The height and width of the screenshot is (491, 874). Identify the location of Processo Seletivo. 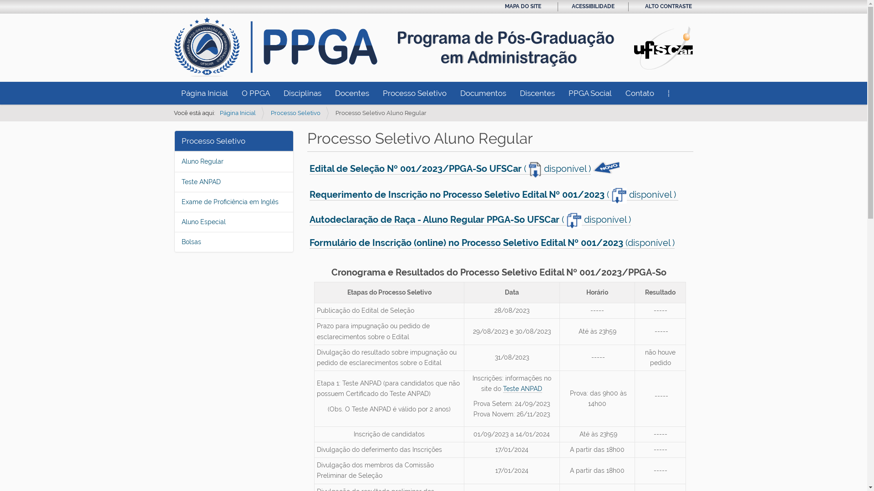
(415, 93).